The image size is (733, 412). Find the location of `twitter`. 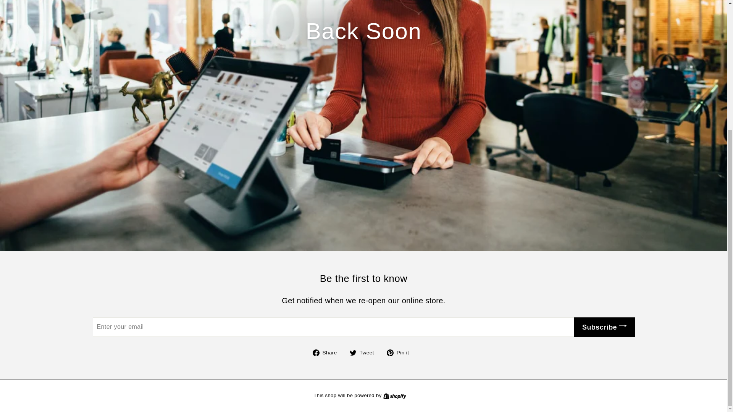

twitter is located at coordinates (395, 396).